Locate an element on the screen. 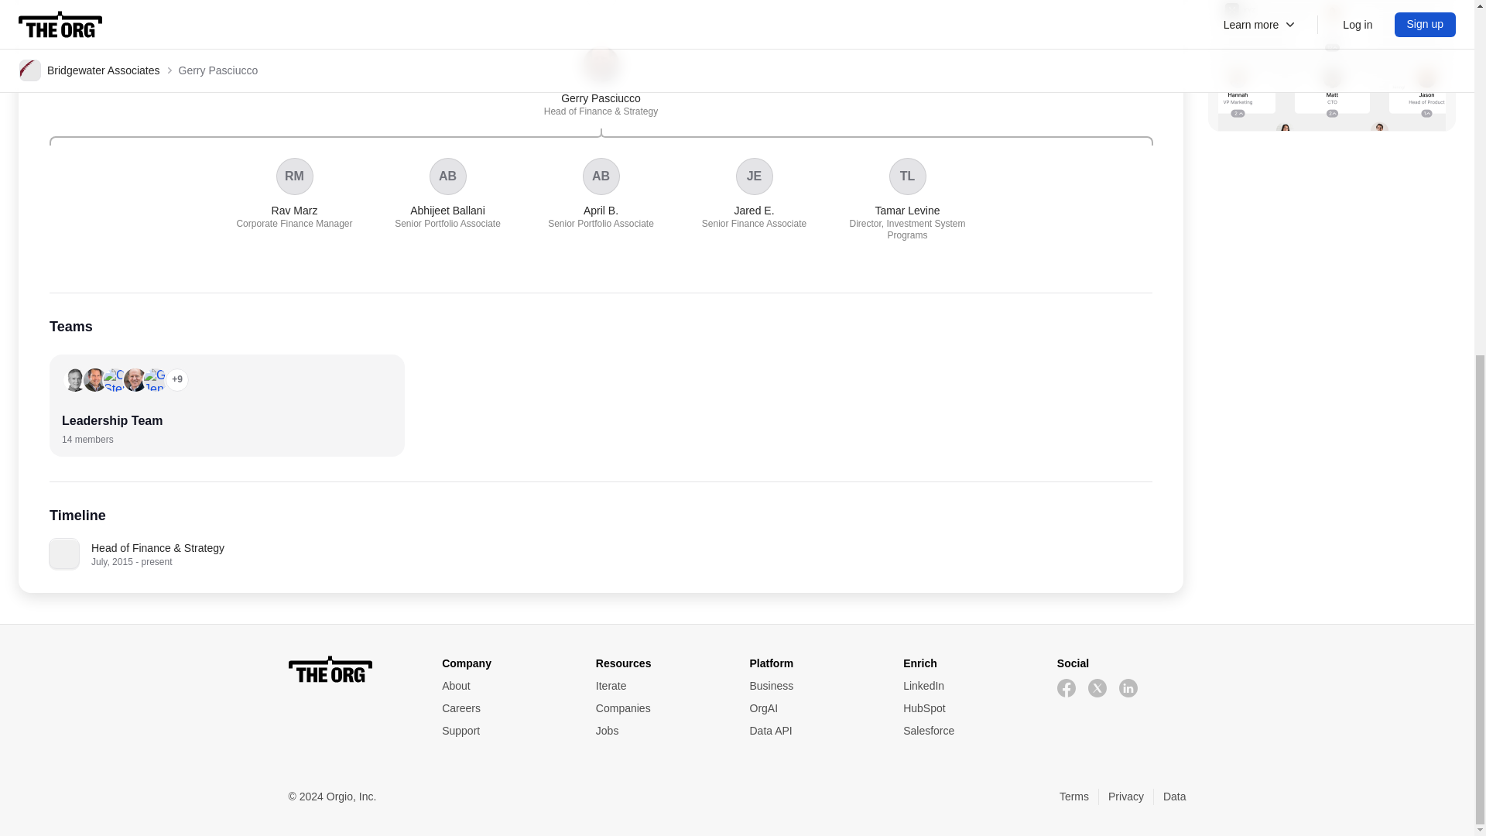 The height and width of the screenshot is (836, 1486). The Org logo is located at coordinates (294, 194).